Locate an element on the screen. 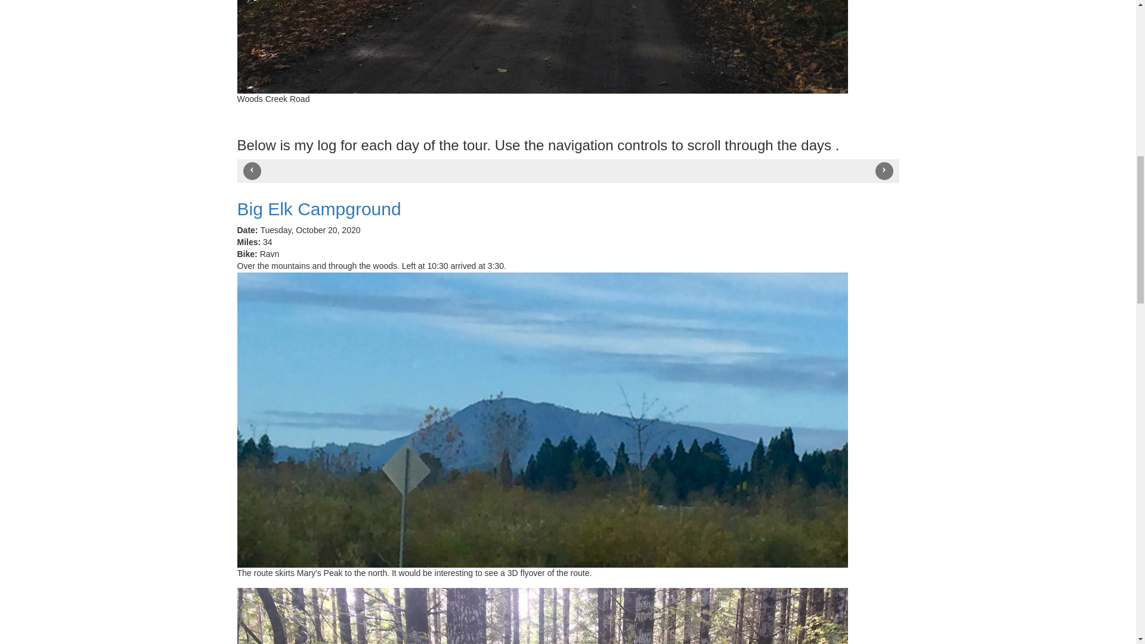  Woods Creek Road is located at coordinates (543, 47).